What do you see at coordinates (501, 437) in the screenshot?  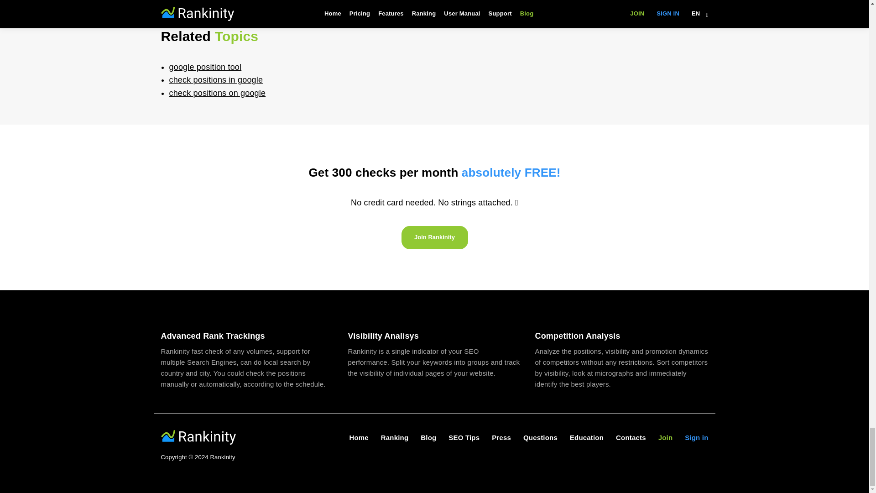 I see `Press` at bounding box center [501, 437].